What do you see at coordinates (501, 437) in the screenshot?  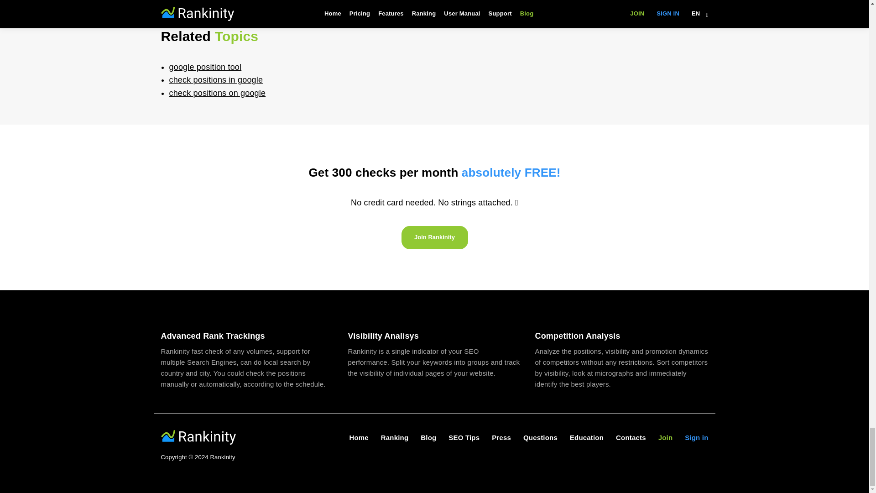 I see `Press` at bounding box center [501, 437].